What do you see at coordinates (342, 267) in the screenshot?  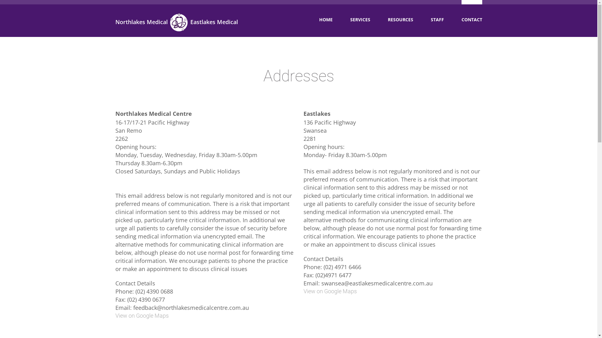 I see `(02) 4971 6466` at bounding box center [342, 267].